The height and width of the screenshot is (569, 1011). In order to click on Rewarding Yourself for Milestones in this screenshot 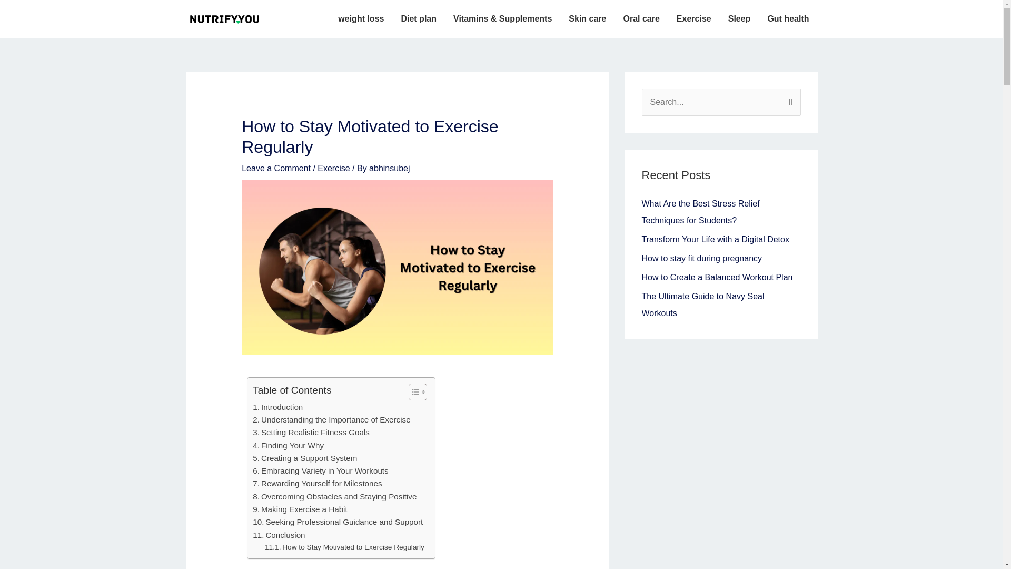, I will do `click(317, 484)`.